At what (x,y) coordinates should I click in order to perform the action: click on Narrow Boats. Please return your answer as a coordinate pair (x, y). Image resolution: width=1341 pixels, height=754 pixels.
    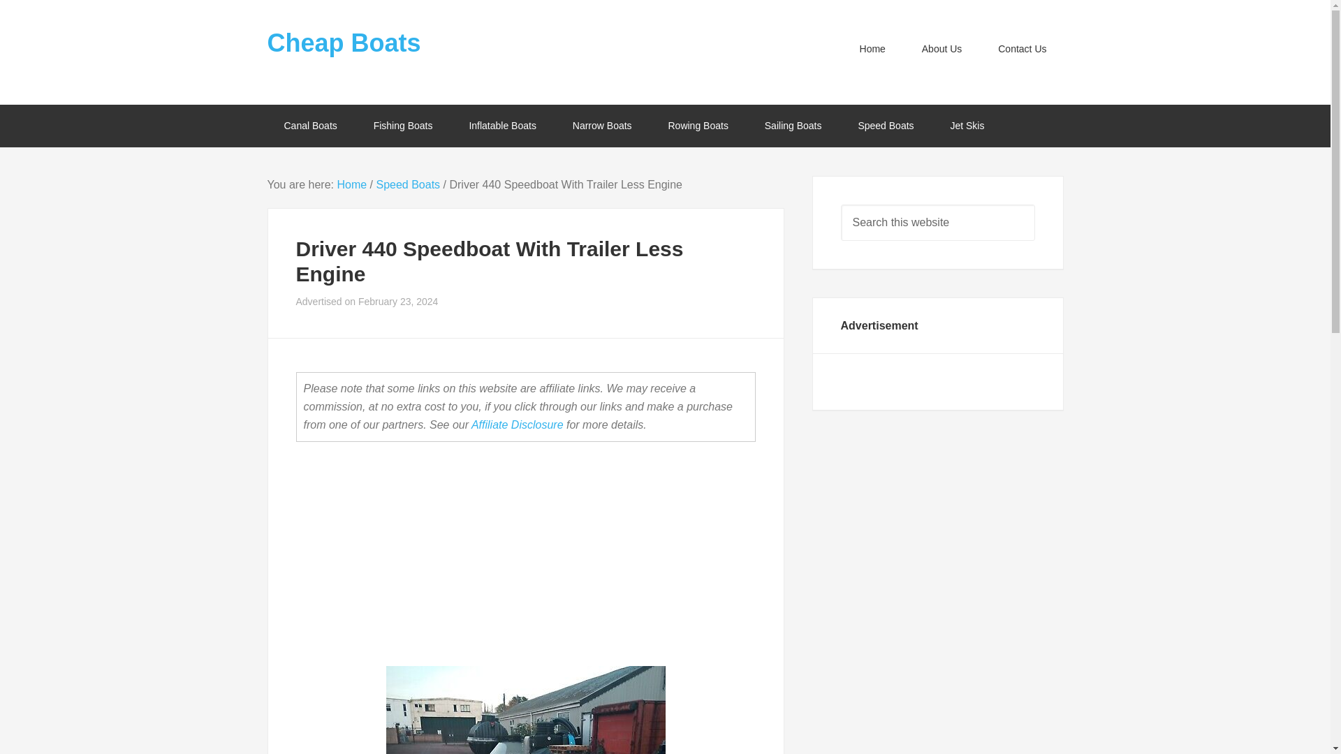
    Looking at the image, I should click on (602, 126).